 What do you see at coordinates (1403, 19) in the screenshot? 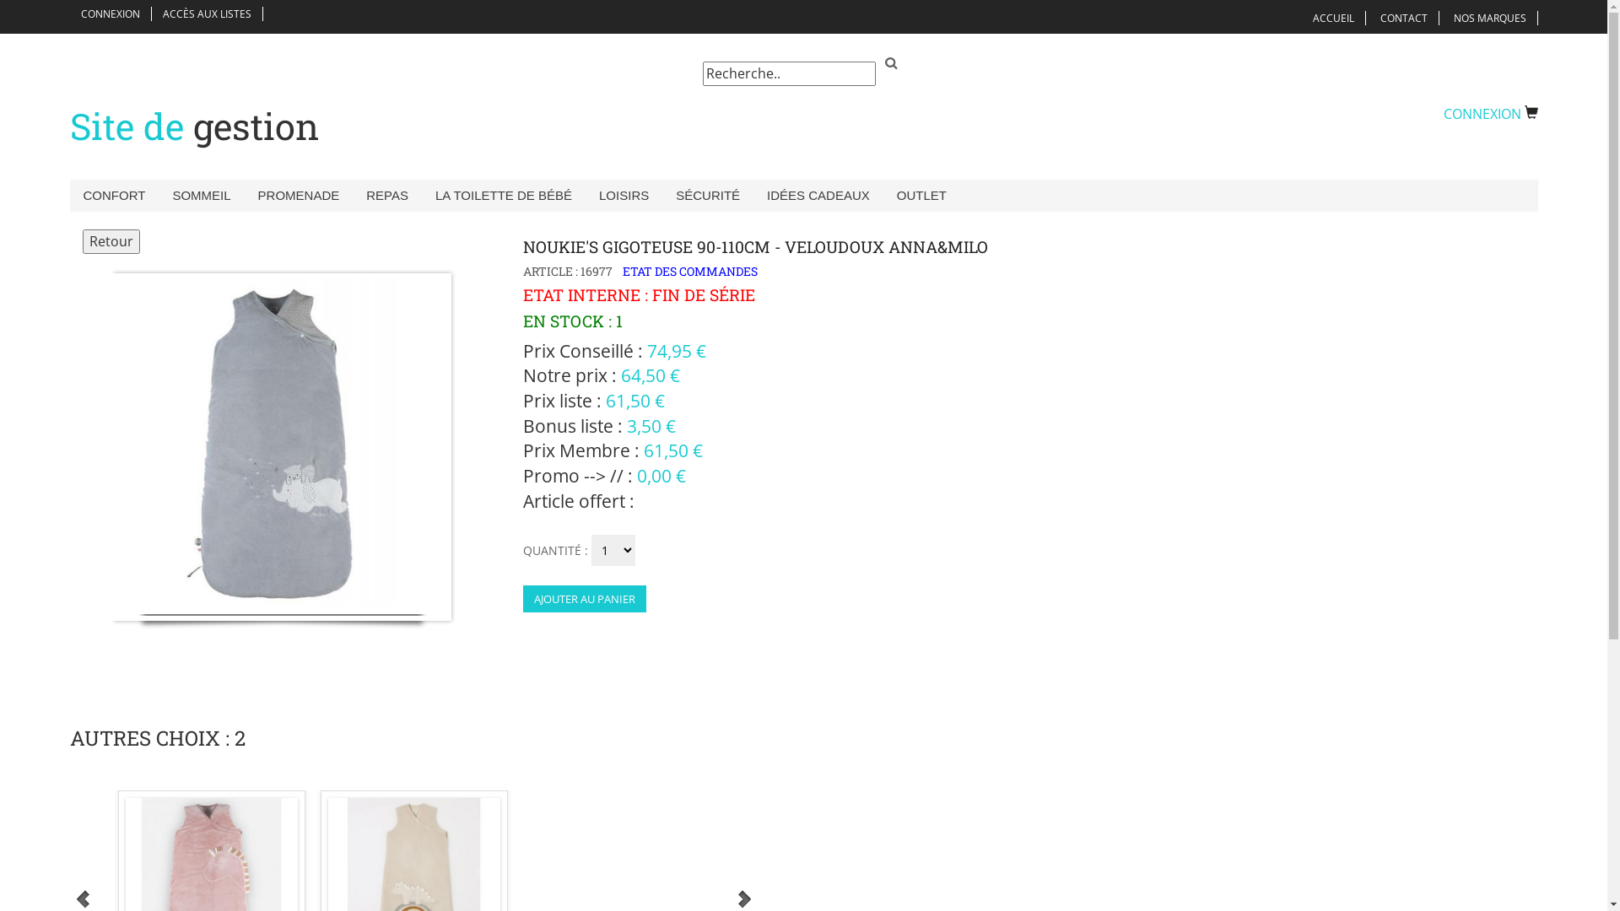
I see `CONTACT` at bounding box center [1403, 19].